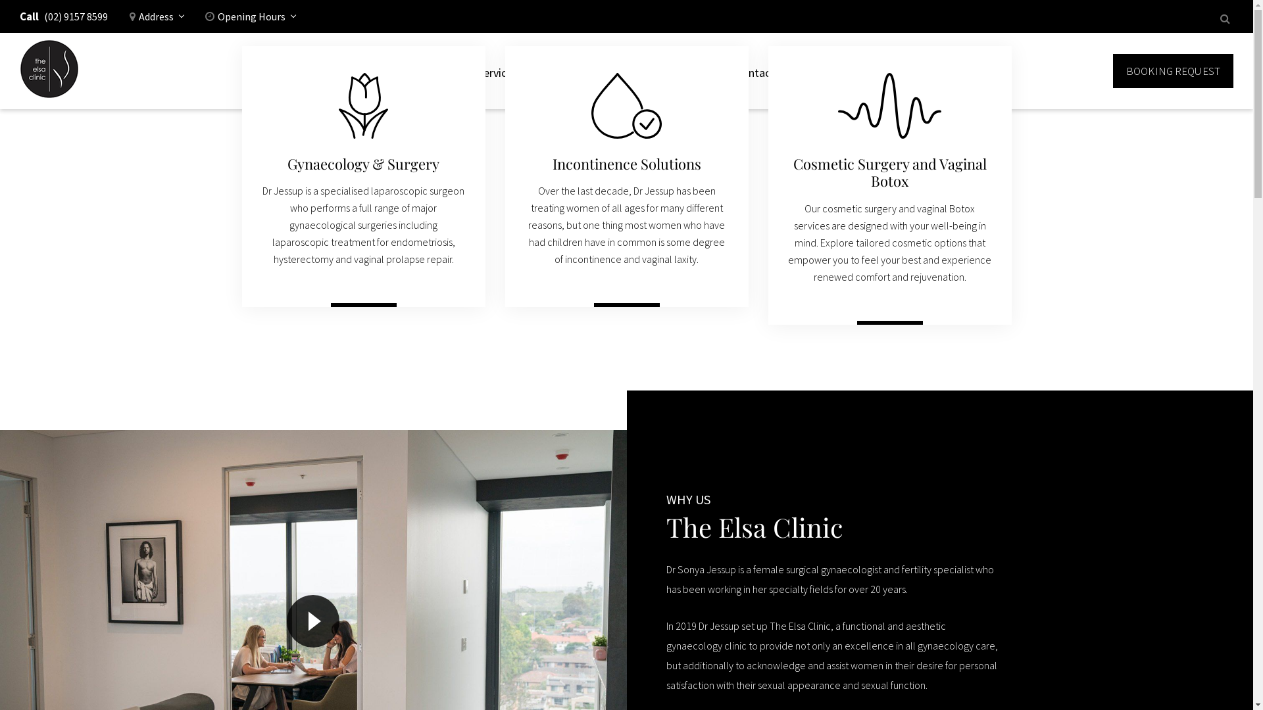  Describe the element at coordinates (49, 71) in the screenshot. I see `Parramatta Dental Avenue` at that location.